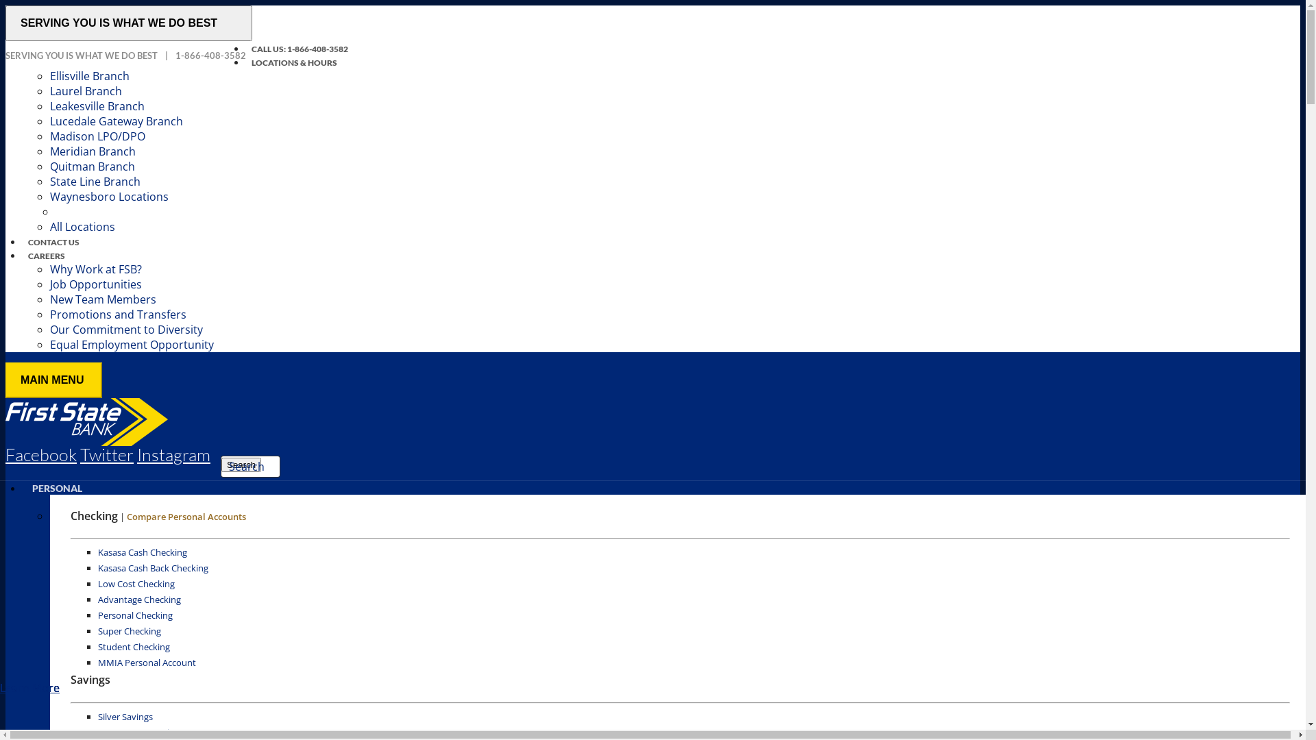 This screenshot has height=740, width=1316. I want to click on New Team Members, so click(103, 299).